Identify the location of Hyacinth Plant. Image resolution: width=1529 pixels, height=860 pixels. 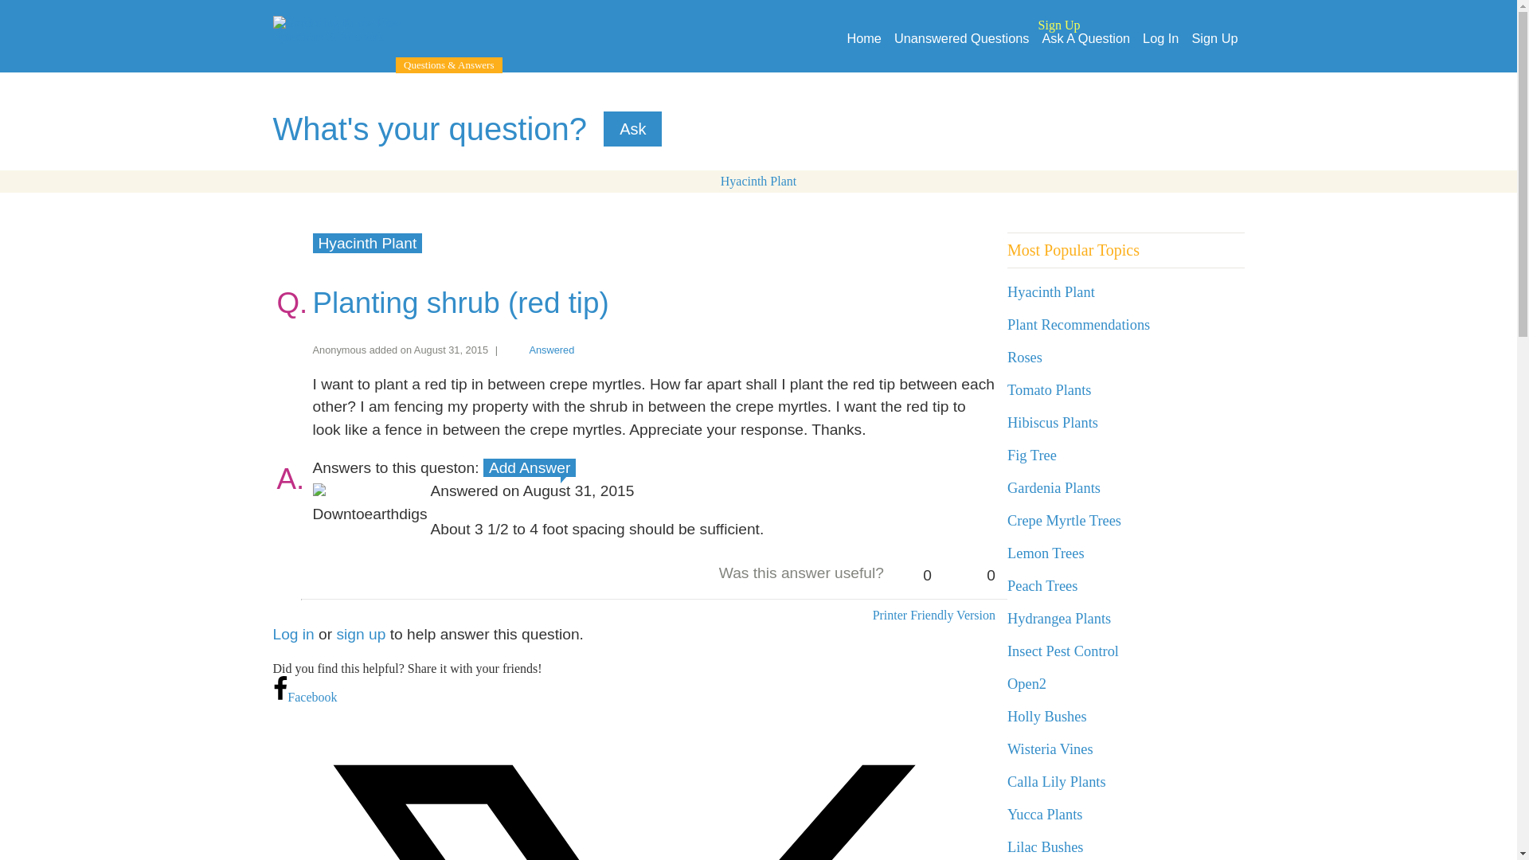
(366, 242).